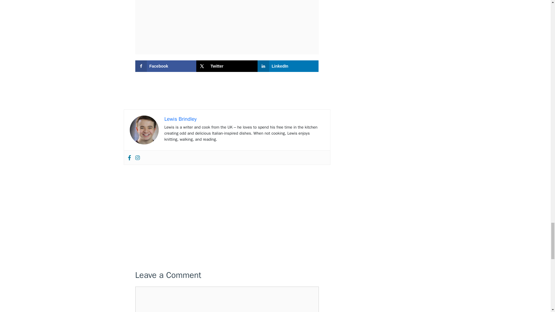 The width and height of the screenshot is (555, 312). Describe the element at coordinates (129, 157) in the screenshot. I see `Facebook` at that location.